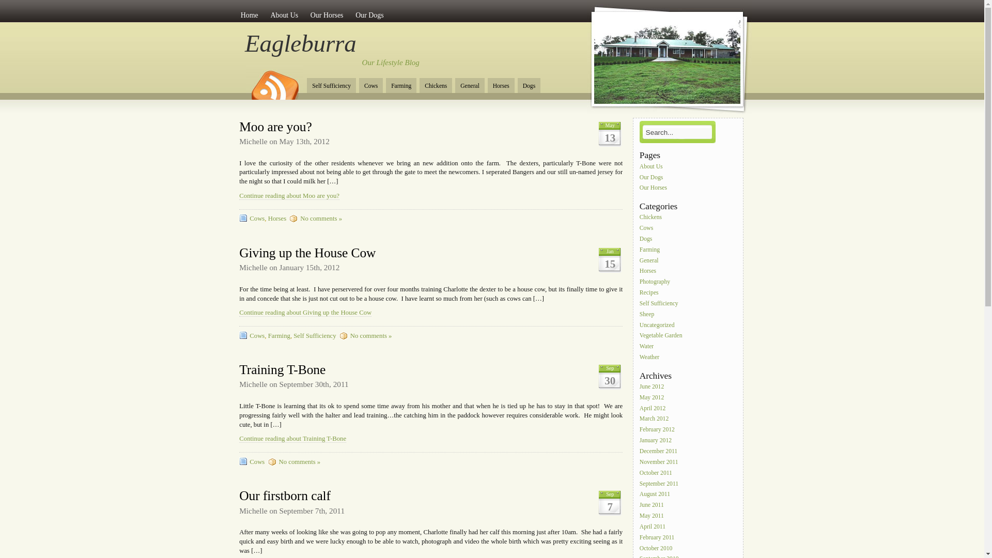  What do you see at coordinates (647, 347) in the screenshot?
I see `Water` at bounding box center [647, 347].